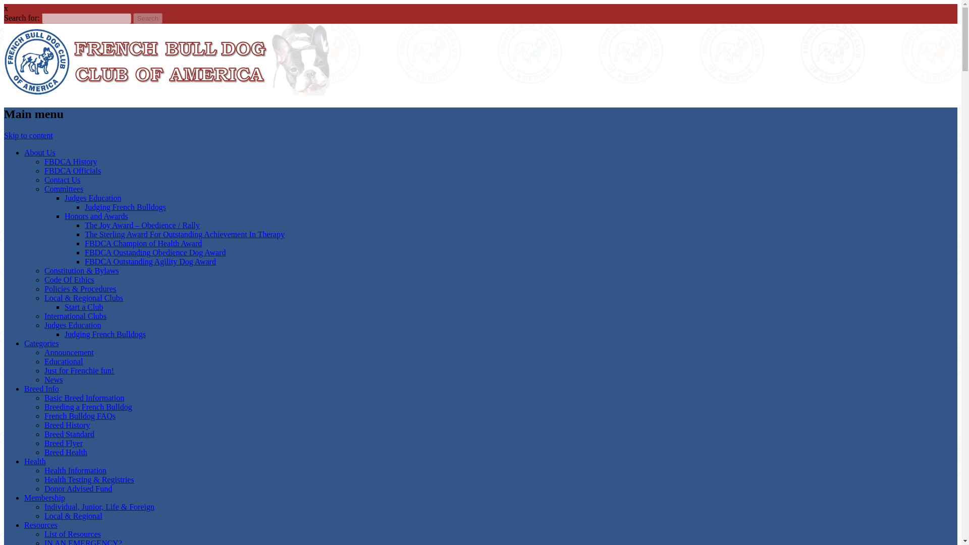 This screenshot has height=545, width=969. Describe the element at coordinates (76, 470) in the screenshot. I see `Health Information` at that location.